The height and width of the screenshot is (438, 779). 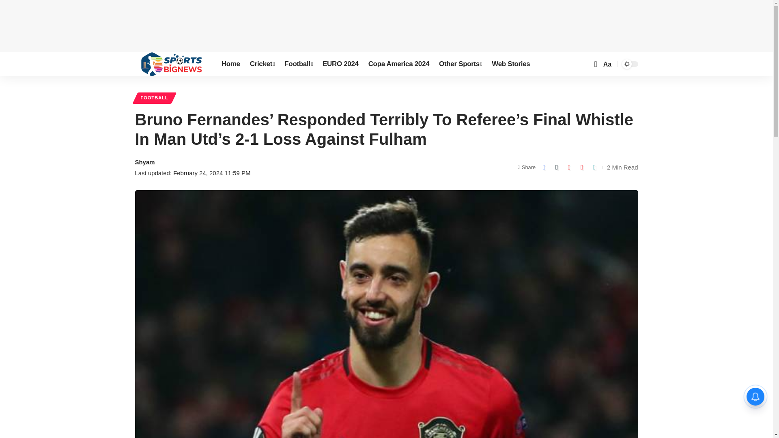 I want to click on Copa America 2024, so click(x=398, y=64).